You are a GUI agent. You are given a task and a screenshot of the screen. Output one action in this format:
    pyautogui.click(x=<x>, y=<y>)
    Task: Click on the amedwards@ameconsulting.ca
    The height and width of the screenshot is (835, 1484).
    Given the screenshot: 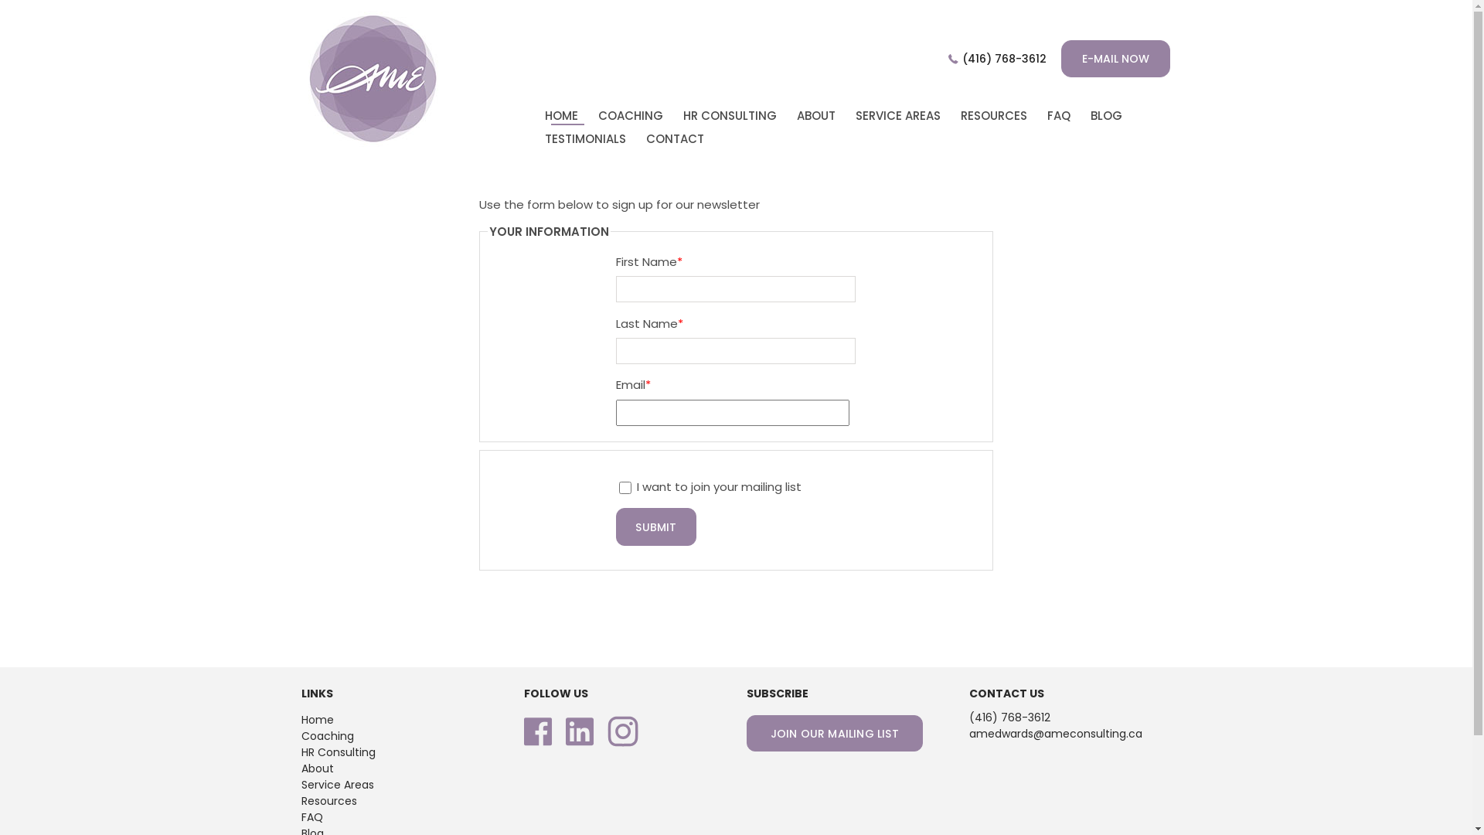 What is the action you would take?
    pyautogui.click(x=1056, y=734)
    